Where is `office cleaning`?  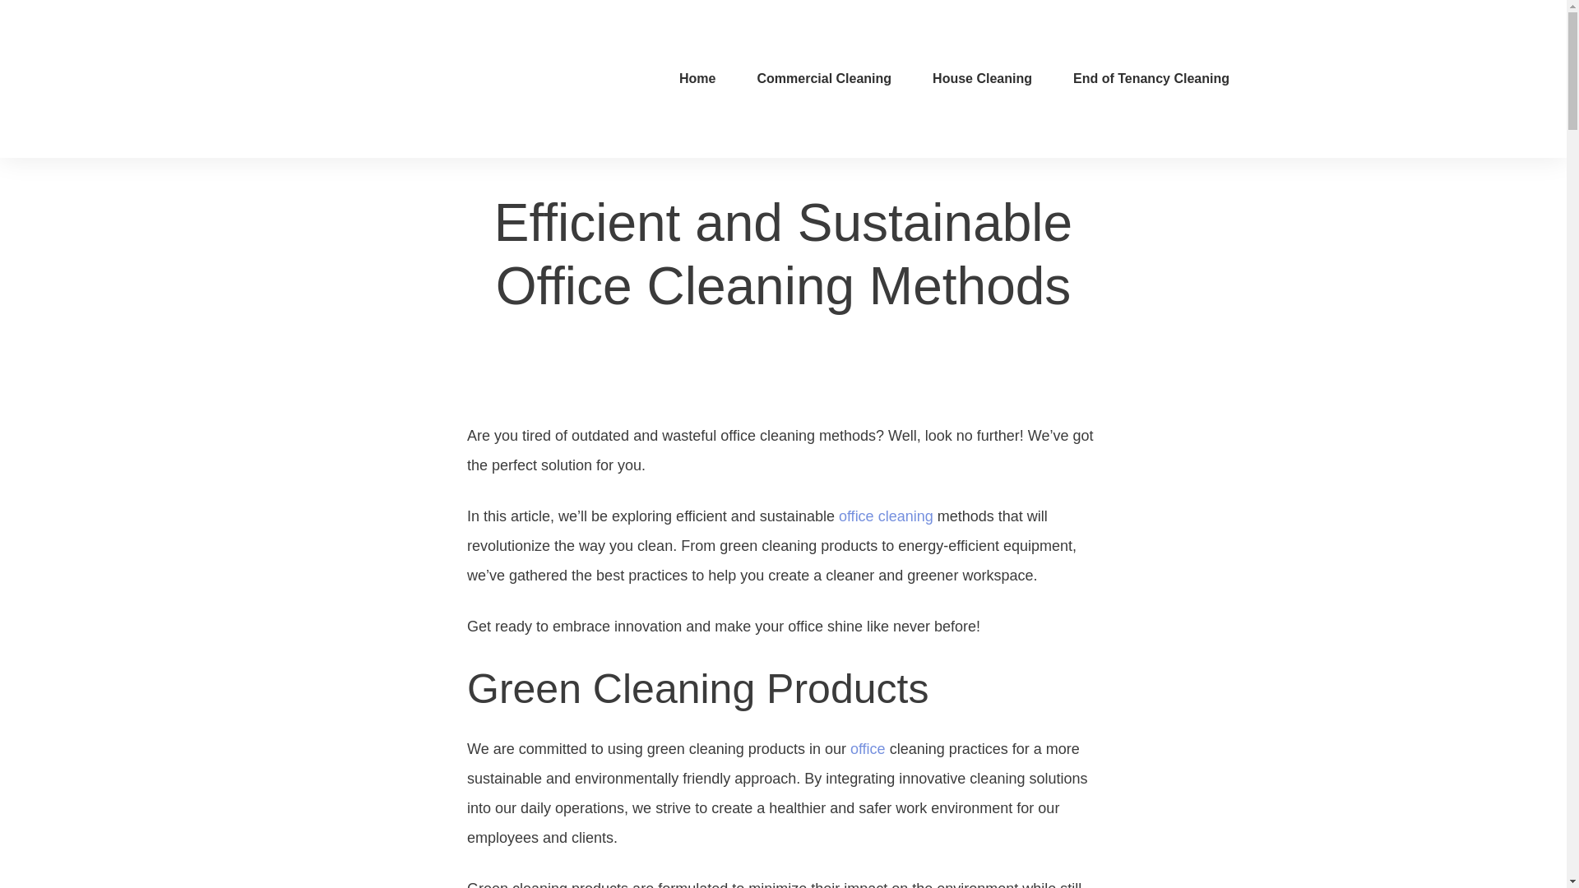
office cleaning is located at coordinates (885, 516).